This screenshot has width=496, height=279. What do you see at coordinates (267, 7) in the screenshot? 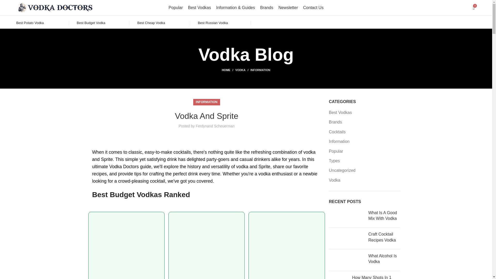
I see `Brands` at bounding box center [267, 7].